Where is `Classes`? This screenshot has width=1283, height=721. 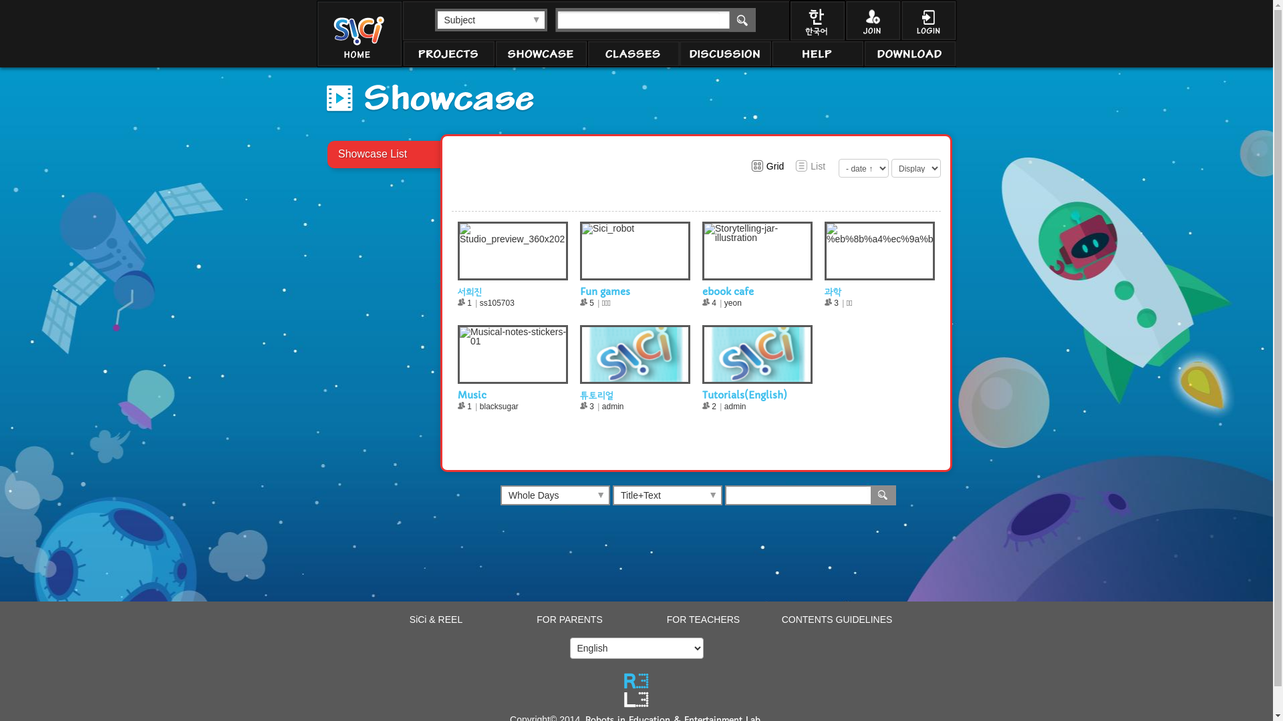
Classes is located at coordinates (633, 54).